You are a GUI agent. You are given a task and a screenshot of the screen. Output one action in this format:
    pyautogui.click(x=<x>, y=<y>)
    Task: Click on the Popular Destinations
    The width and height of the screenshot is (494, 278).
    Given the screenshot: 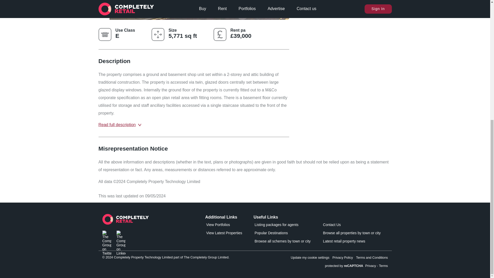 What is the action you would take?
    pyautogui.click(x=283, y=234)
    